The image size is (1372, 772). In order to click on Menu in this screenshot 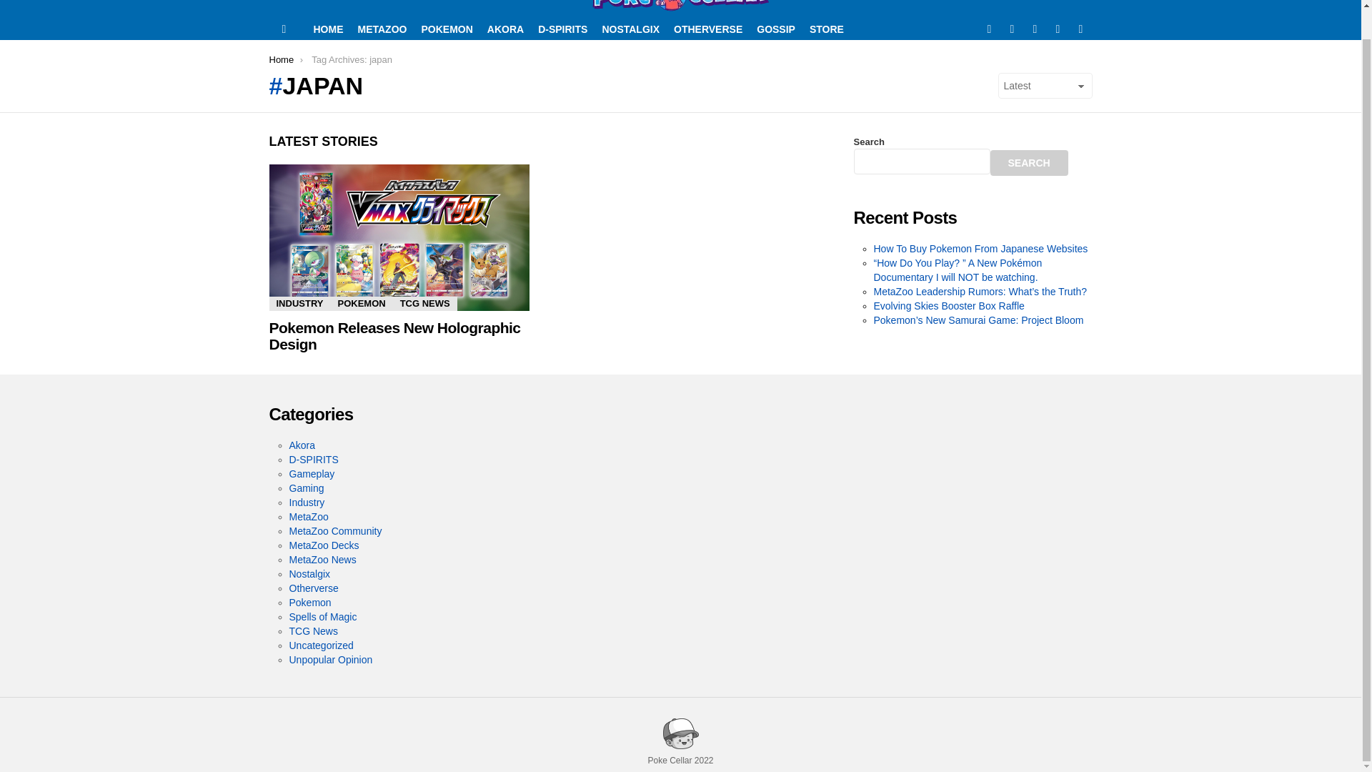, I will do `click(284, 29)`.